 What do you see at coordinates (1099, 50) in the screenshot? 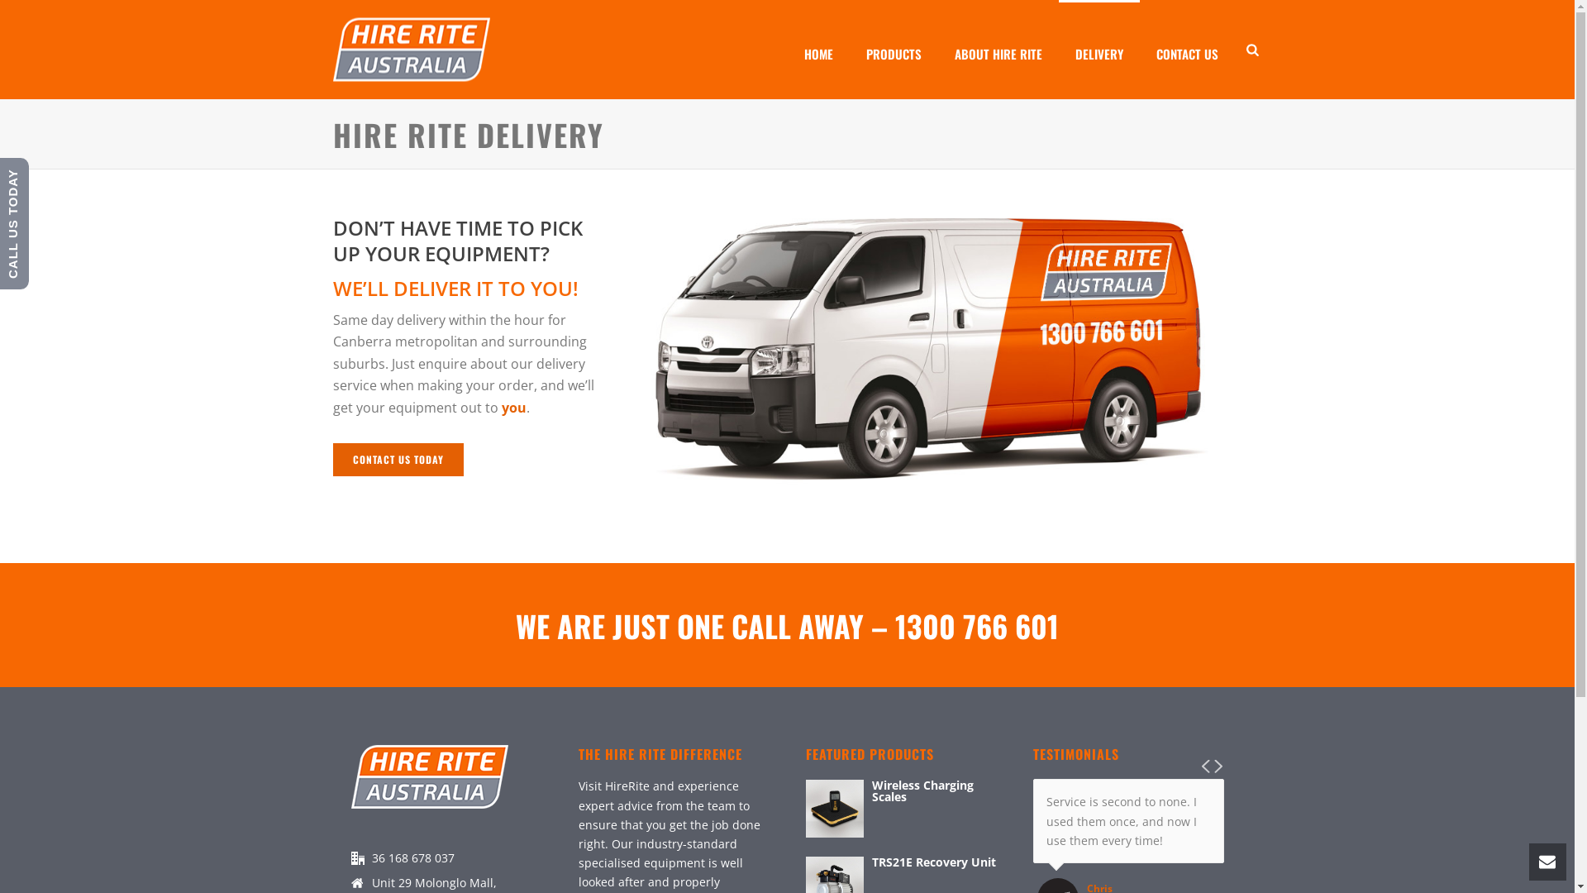
I see `DELIVERY` at bounding box center [1099, 50].